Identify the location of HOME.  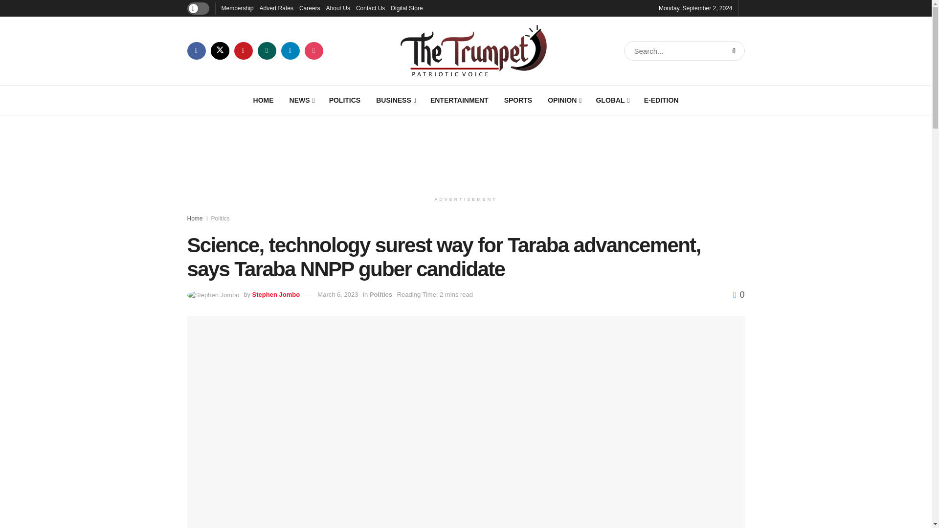
(263, 100).